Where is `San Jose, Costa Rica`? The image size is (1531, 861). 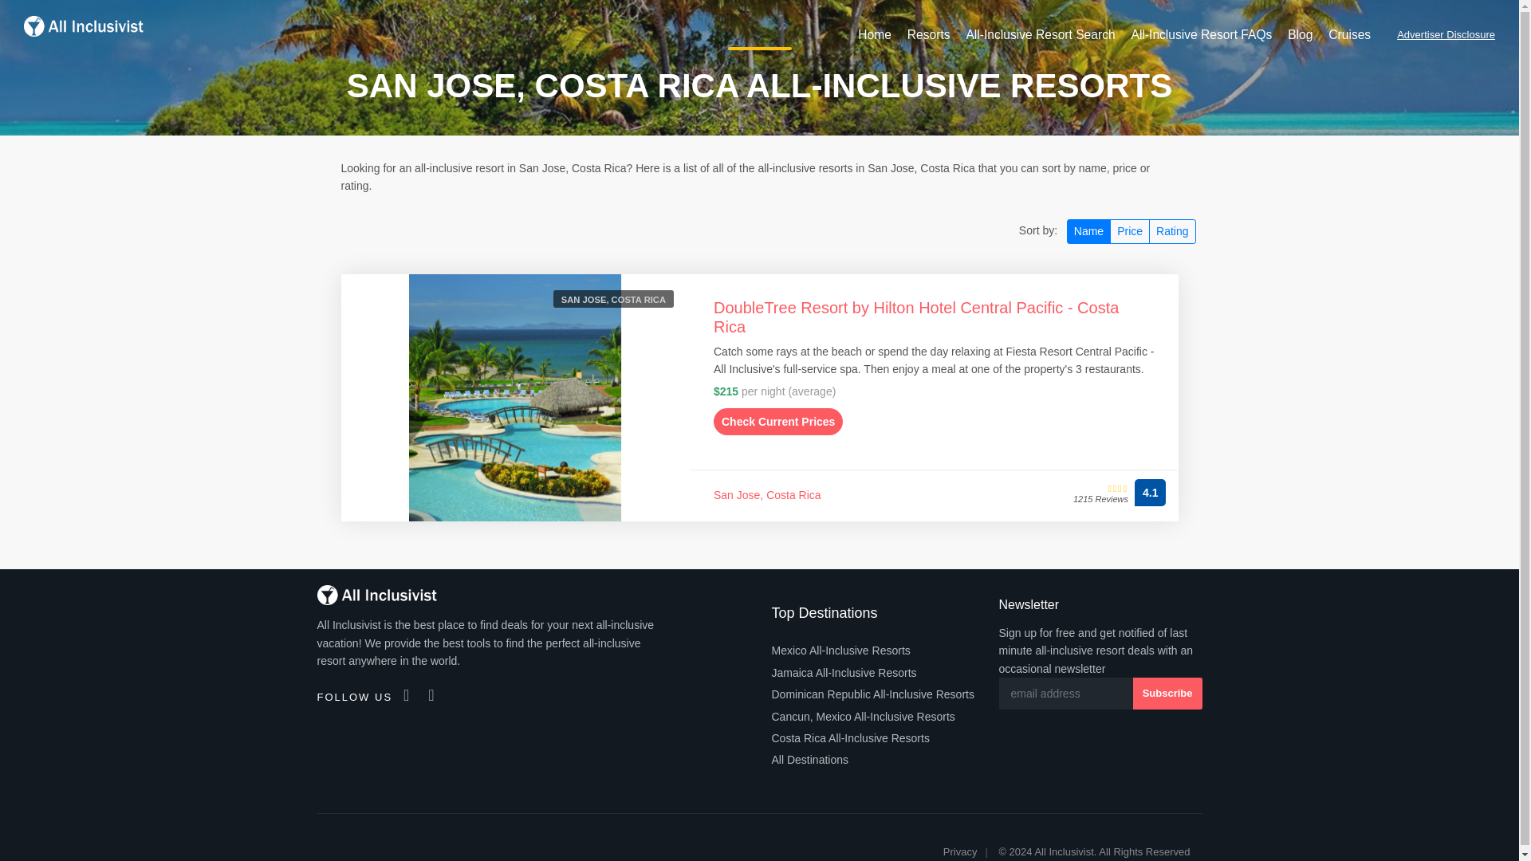
San Jose, Costa Rica is located at coordinates (767, 494).